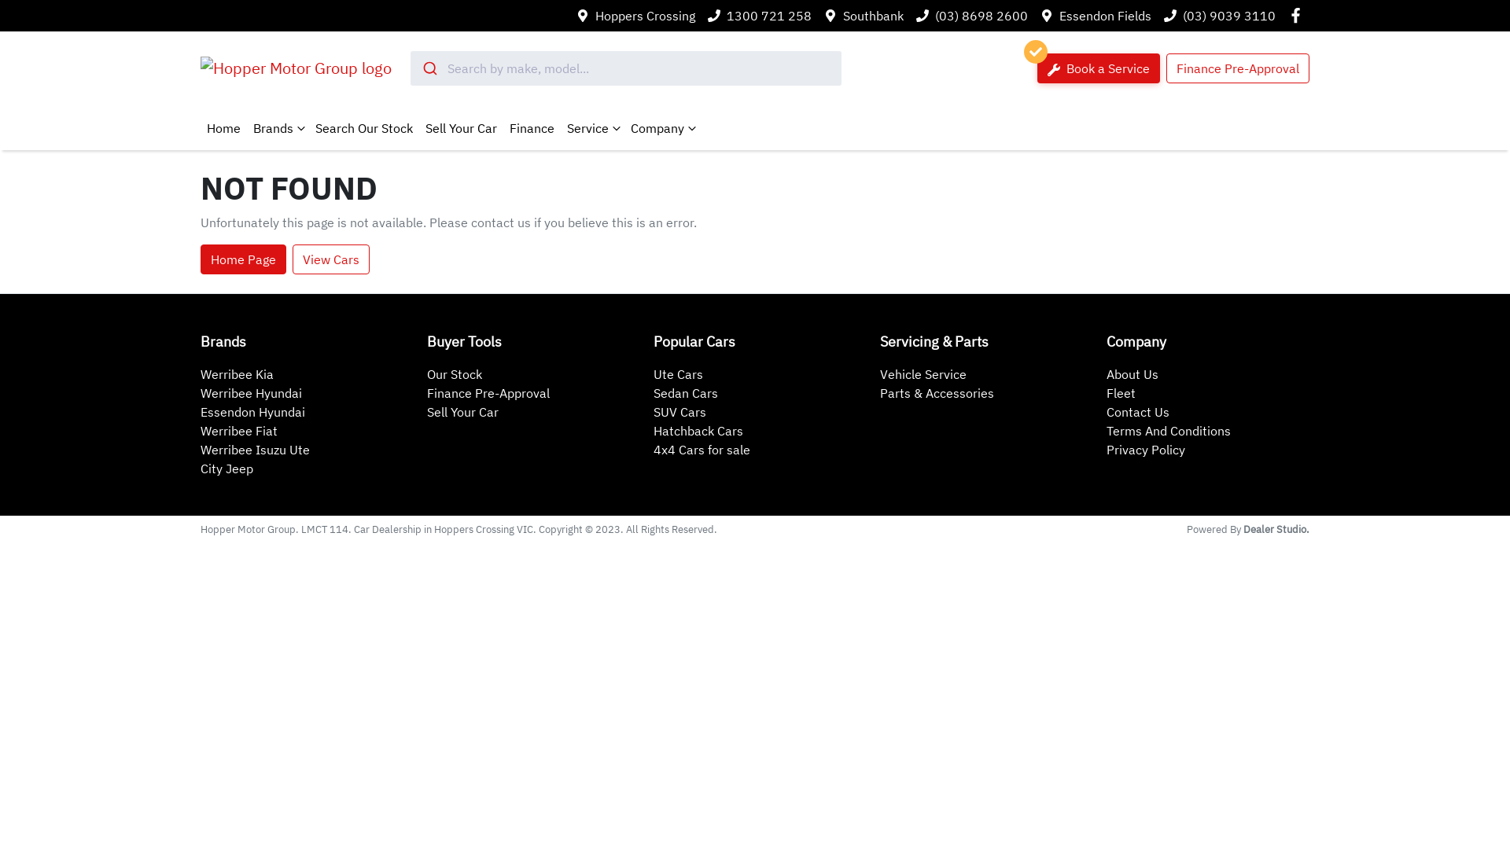  I want to click on Home Page, so click(244, 259).